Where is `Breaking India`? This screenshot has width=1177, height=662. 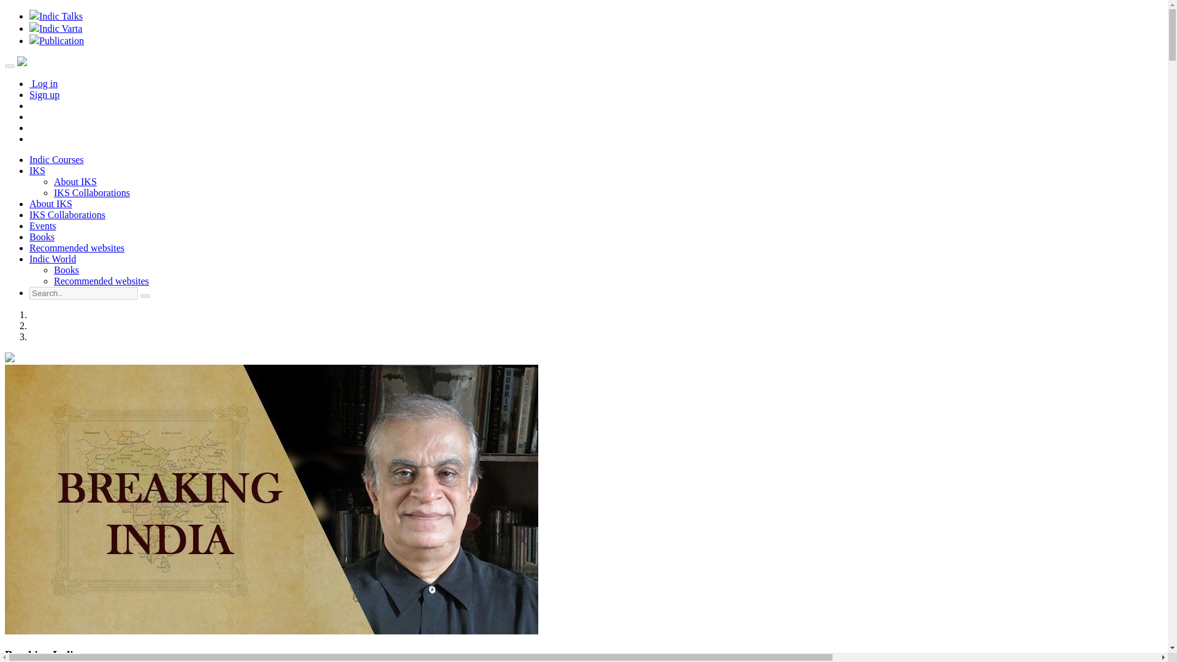
Breaking India is located at coordinates (42, 655).